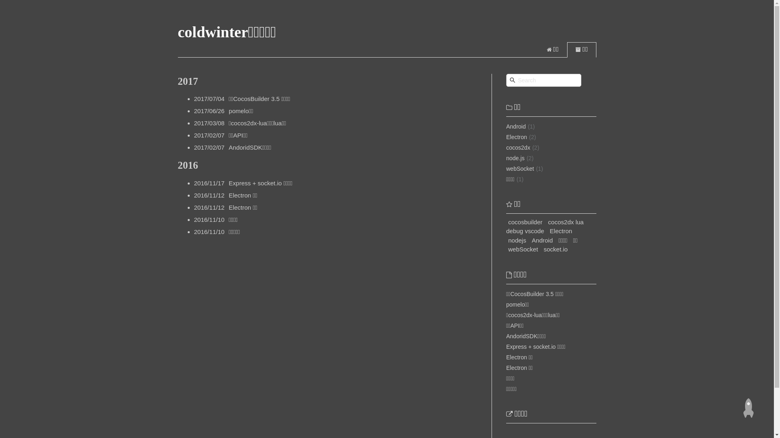 The height and width of the screenshot is (438, 780). I want to click on cocos2dx lua debug vscode, so click(545, 227).